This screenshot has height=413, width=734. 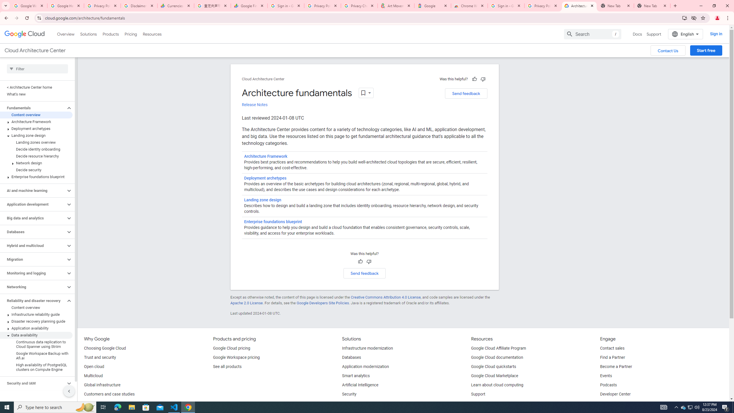 I want to click on Google Cloud quickstarts, so click(x=493, y=367).